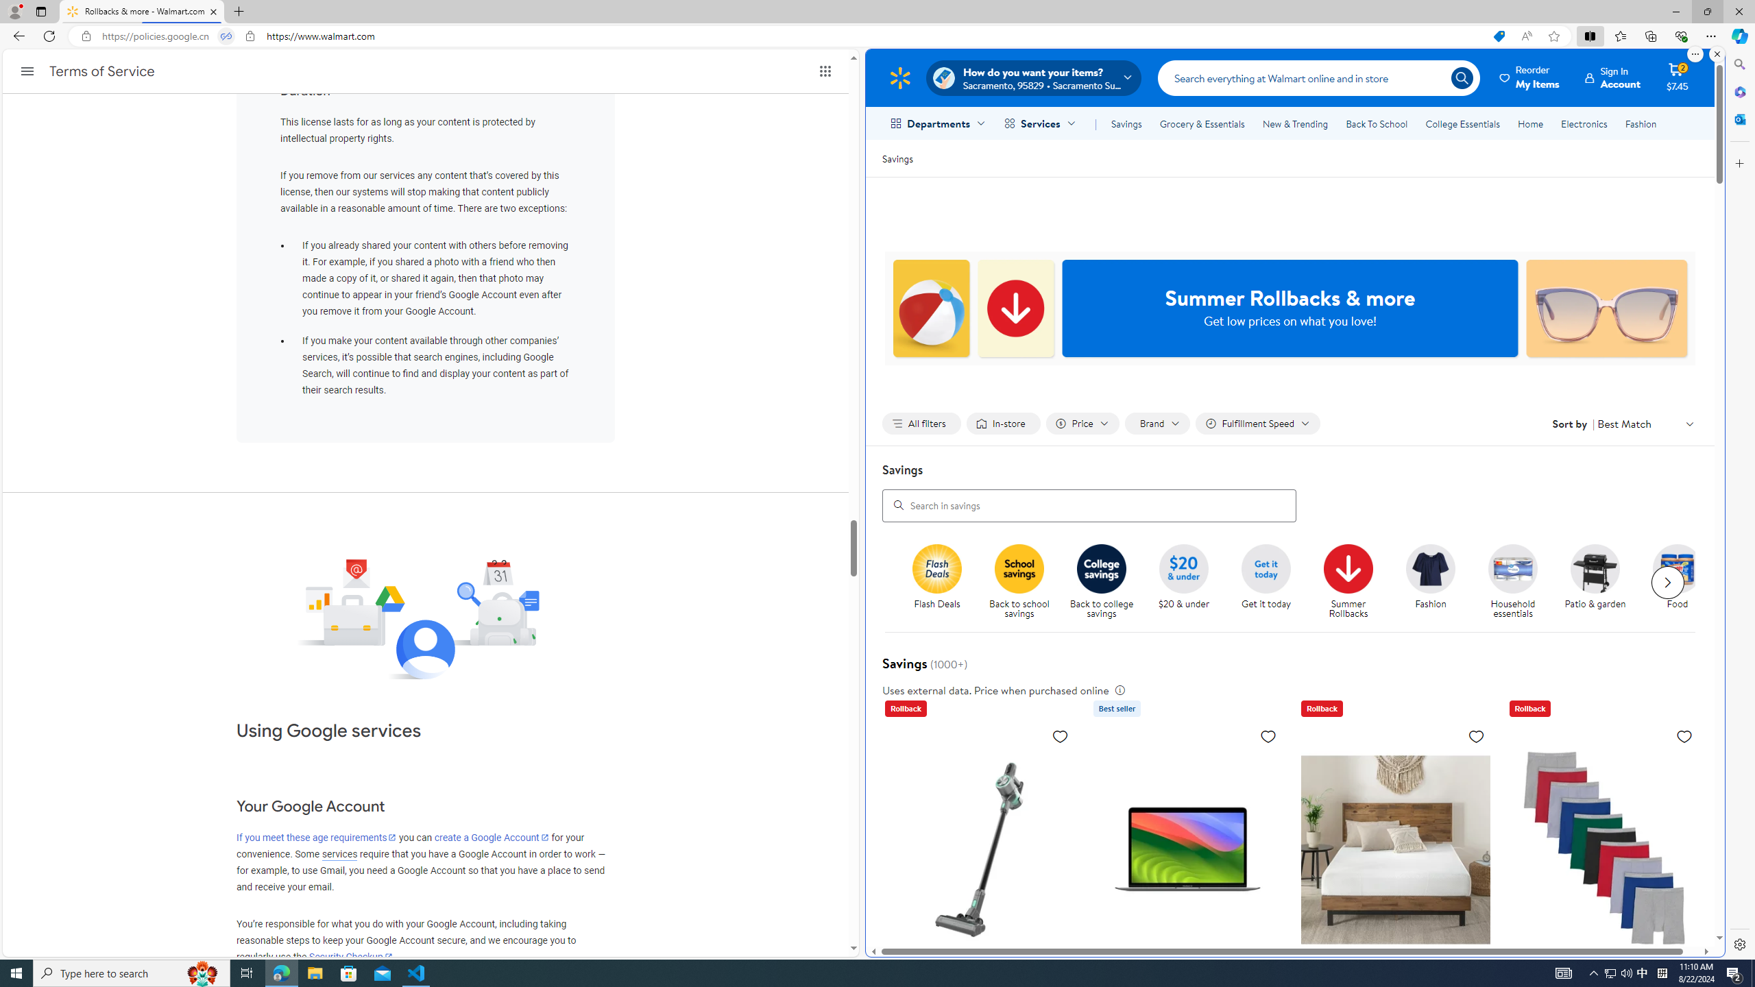 This screenshot has height=987, width=1755. Describe the element at coordinates (1601, 582) in the screenshot. I see `Patio & garden` at that location.